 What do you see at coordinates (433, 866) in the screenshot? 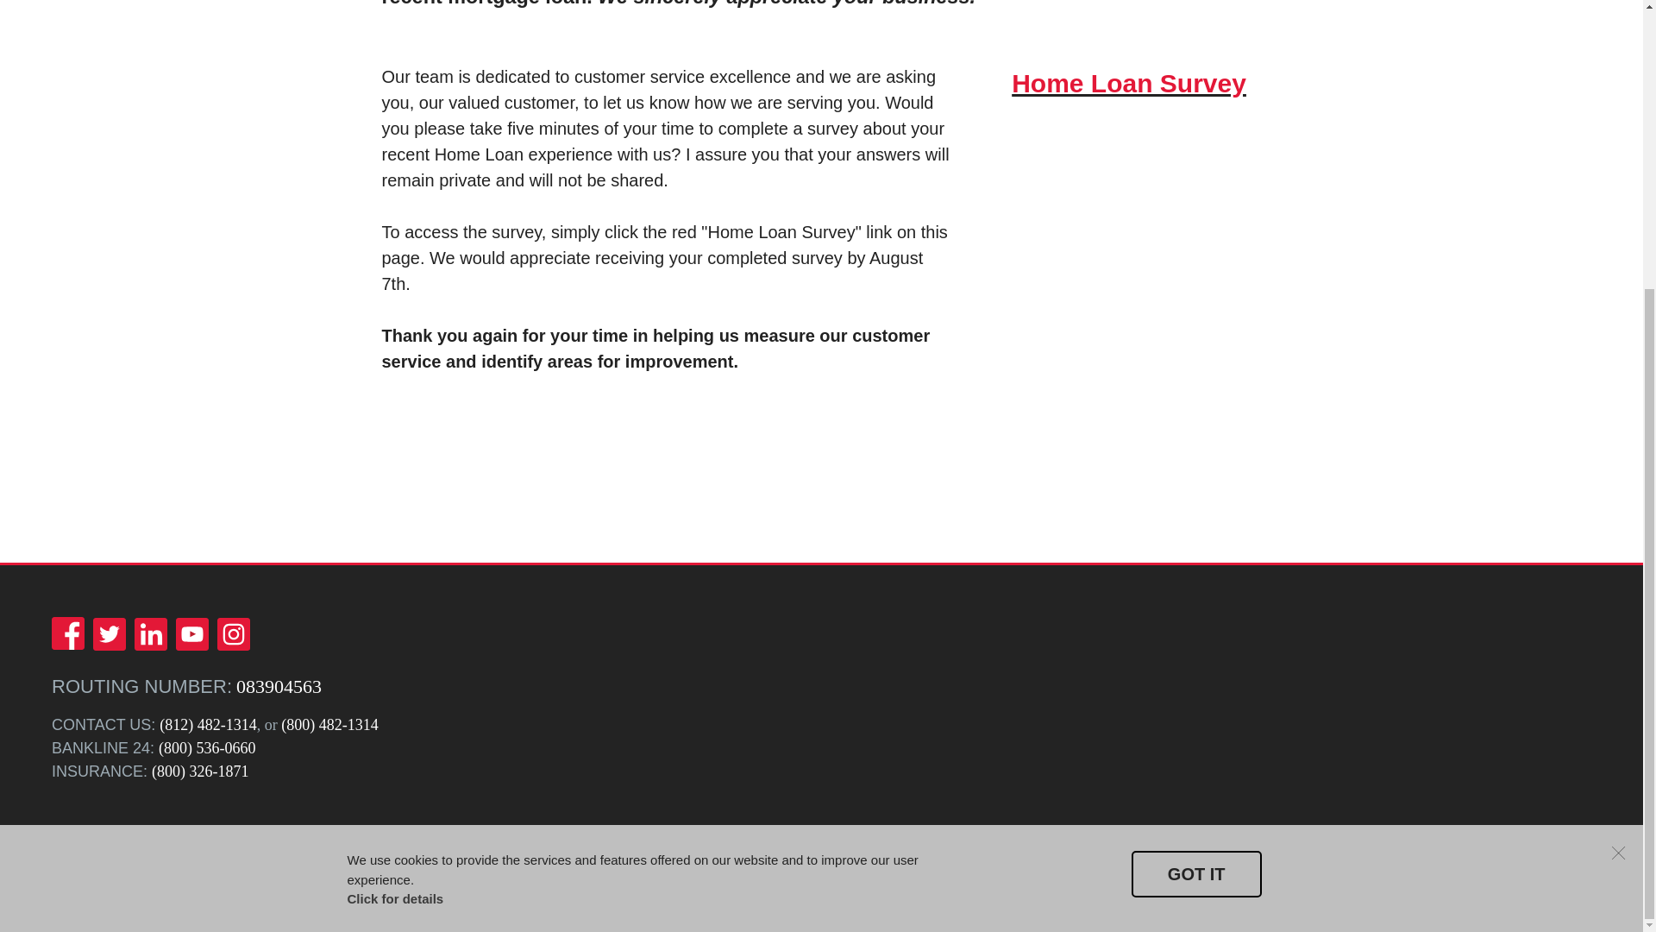
I see `Sitemap` at bounding box center [433, 866].